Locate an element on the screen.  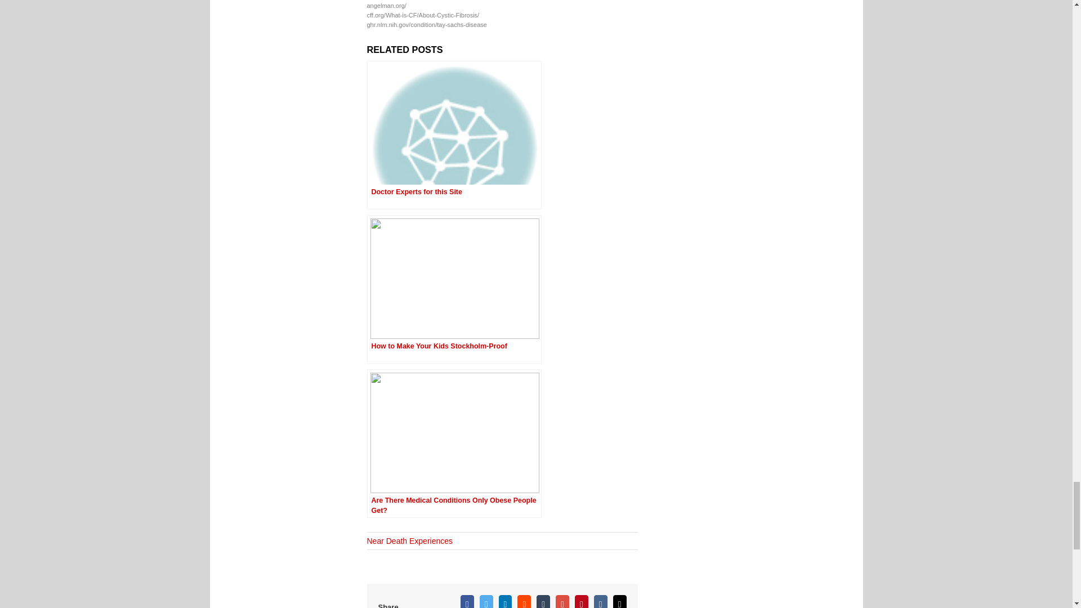
How to Make Your Kids Stockholm-Proof is located at coordinates (454, 289).